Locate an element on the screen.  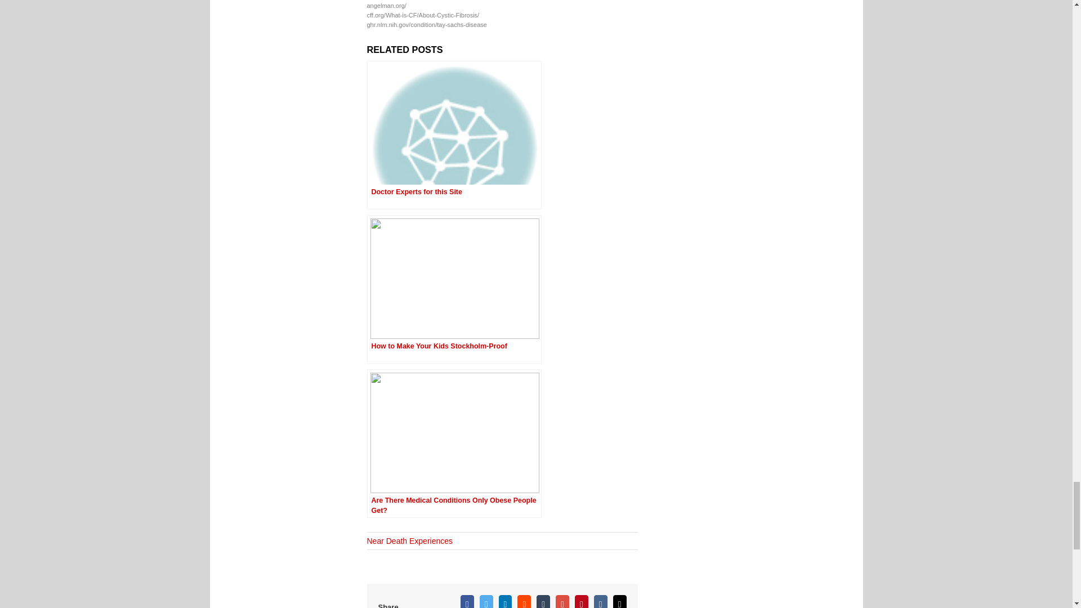
How to Make Your Kids Stockholm-Proof is located at coordinates (454, 289).